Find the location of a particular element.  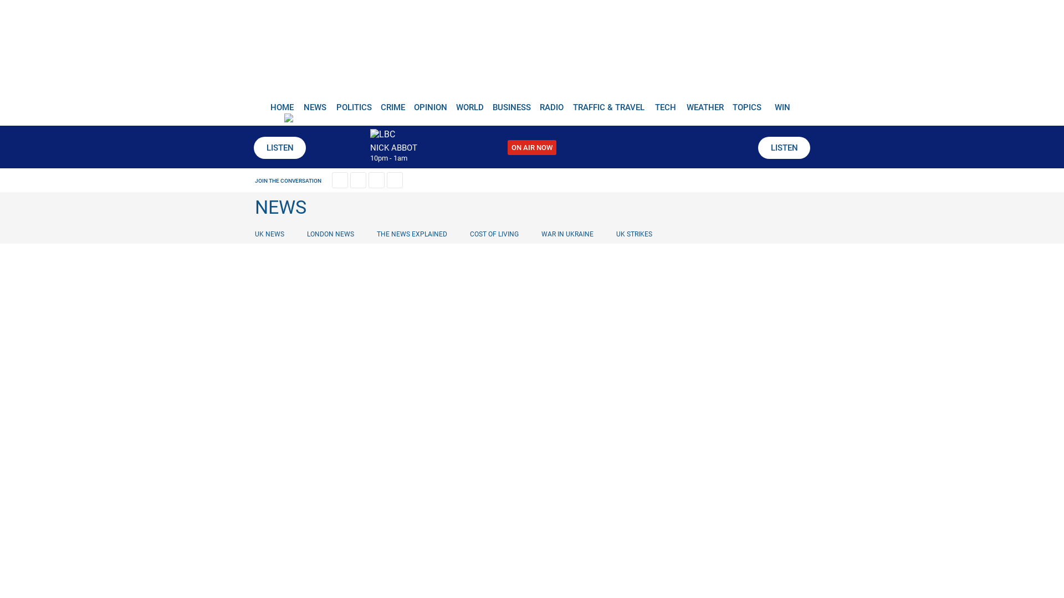

CRIME is located at coordinates (392, 103).